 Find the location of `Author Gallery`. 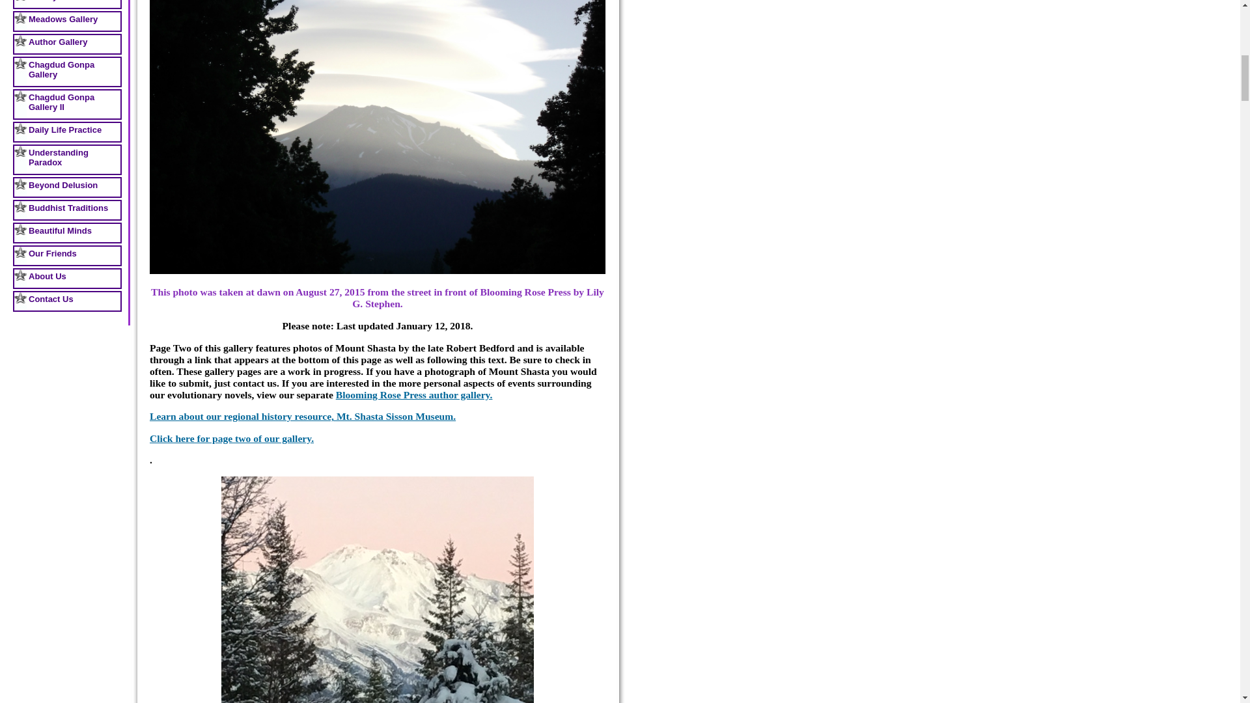

Author Gallery is located at coordinates (66, 44).